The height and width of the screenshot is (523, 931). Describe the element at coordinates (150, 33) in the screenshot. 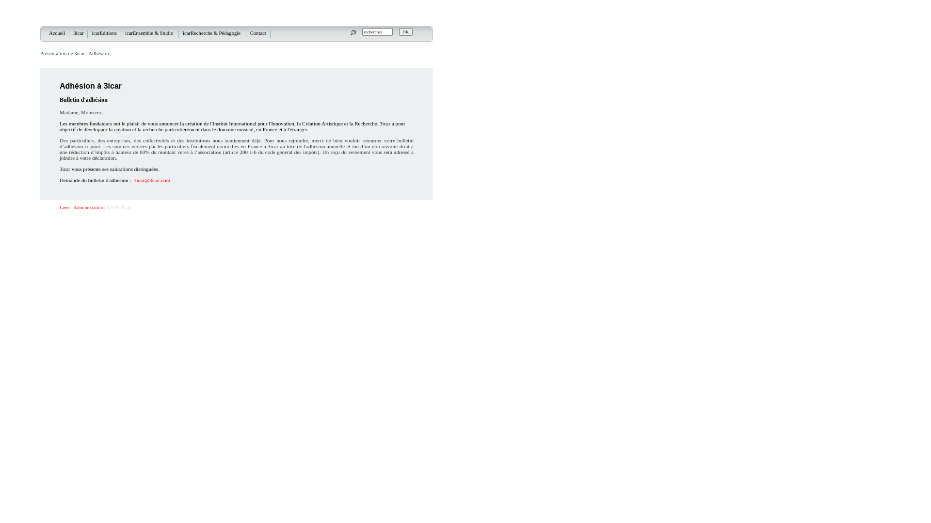

I see `icarEnsemble & Studio` at that location.